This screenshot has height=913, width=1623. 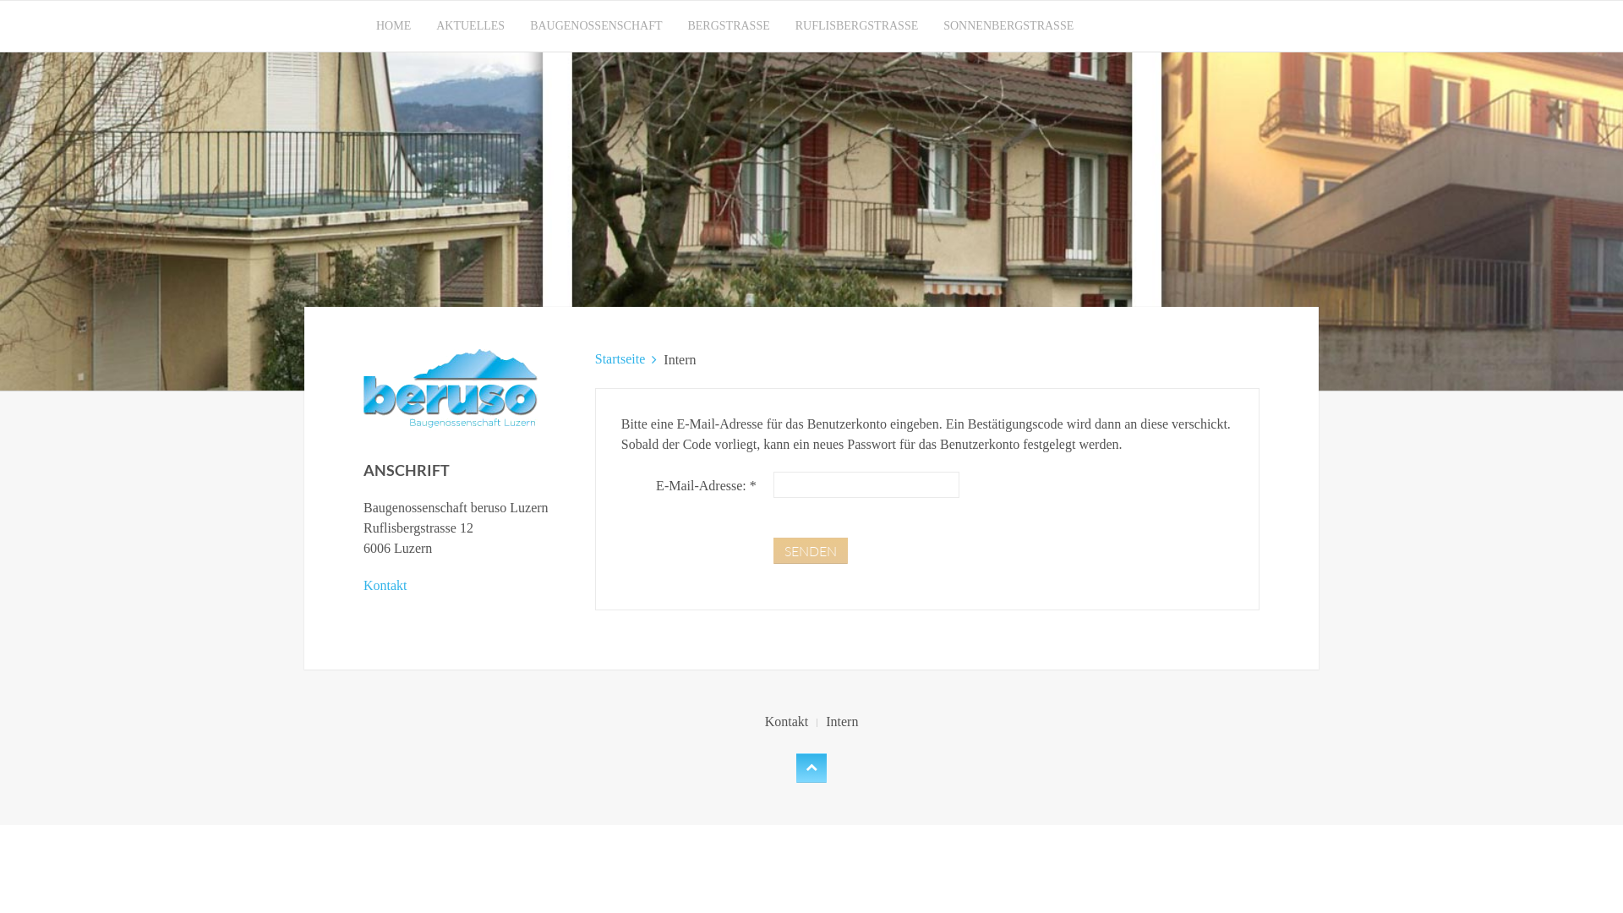 What do you see at coordinates (810, 551) in the screenshot?
I see `SENDEN` at bounding box center [810, 551].